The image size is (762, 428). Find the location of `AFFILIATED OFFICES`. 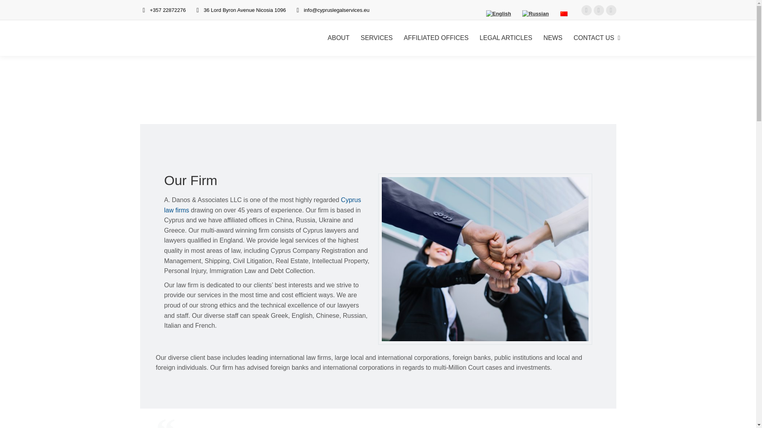

AFFILIATED OFFICES is located at coordinates (436, 38).